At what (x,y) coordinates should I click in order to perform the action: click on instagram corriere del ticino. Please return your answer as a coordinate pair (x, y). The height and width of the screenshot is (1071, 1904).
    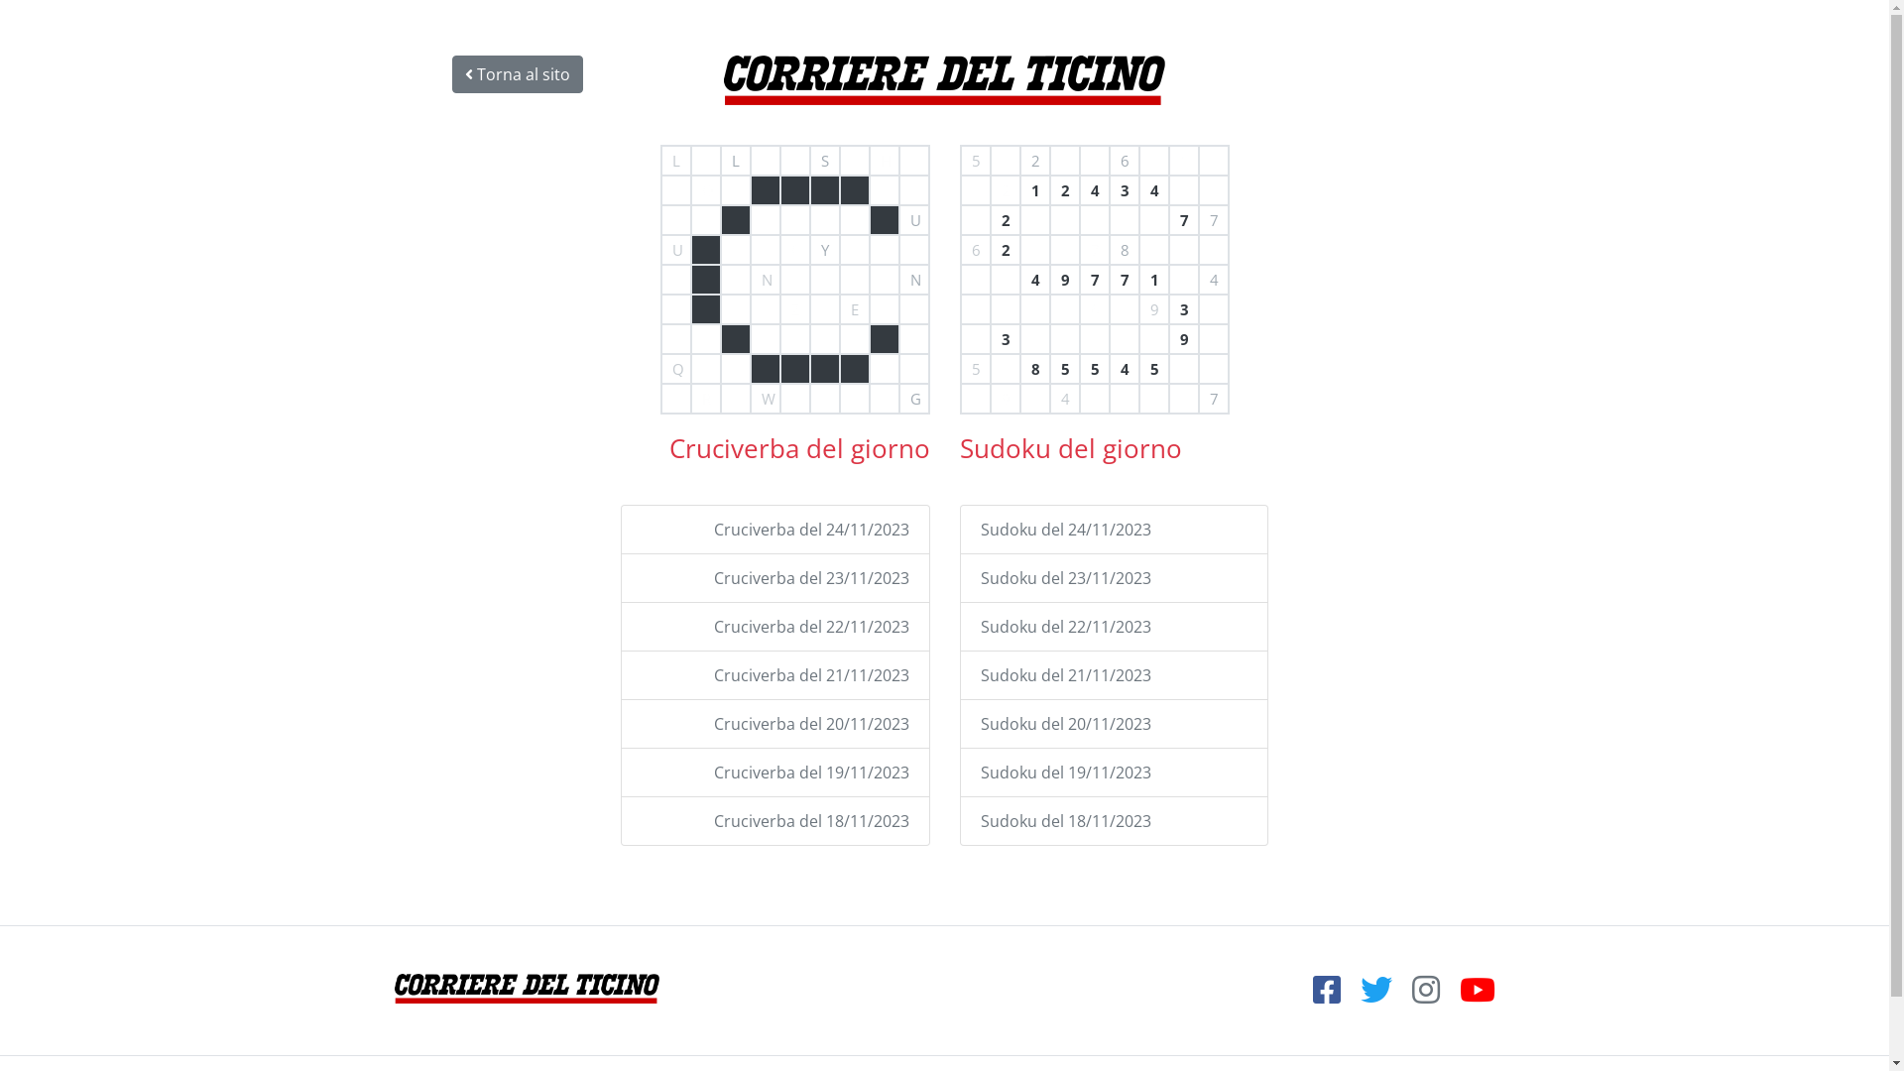
    Looking at the image, I should click on (1420, 996).